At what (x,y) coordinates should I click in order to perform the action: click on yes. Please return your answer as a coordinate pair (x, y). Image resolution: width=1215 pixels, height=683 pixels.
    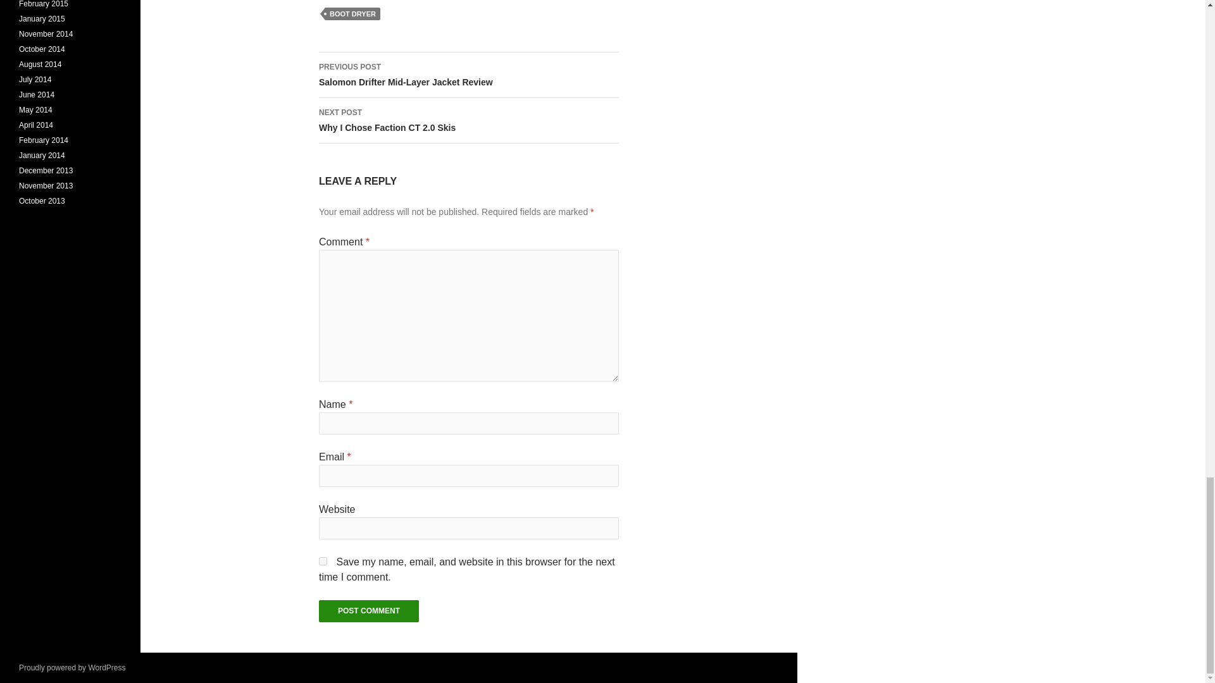
    Looking at the image, I should click on (368, 611).